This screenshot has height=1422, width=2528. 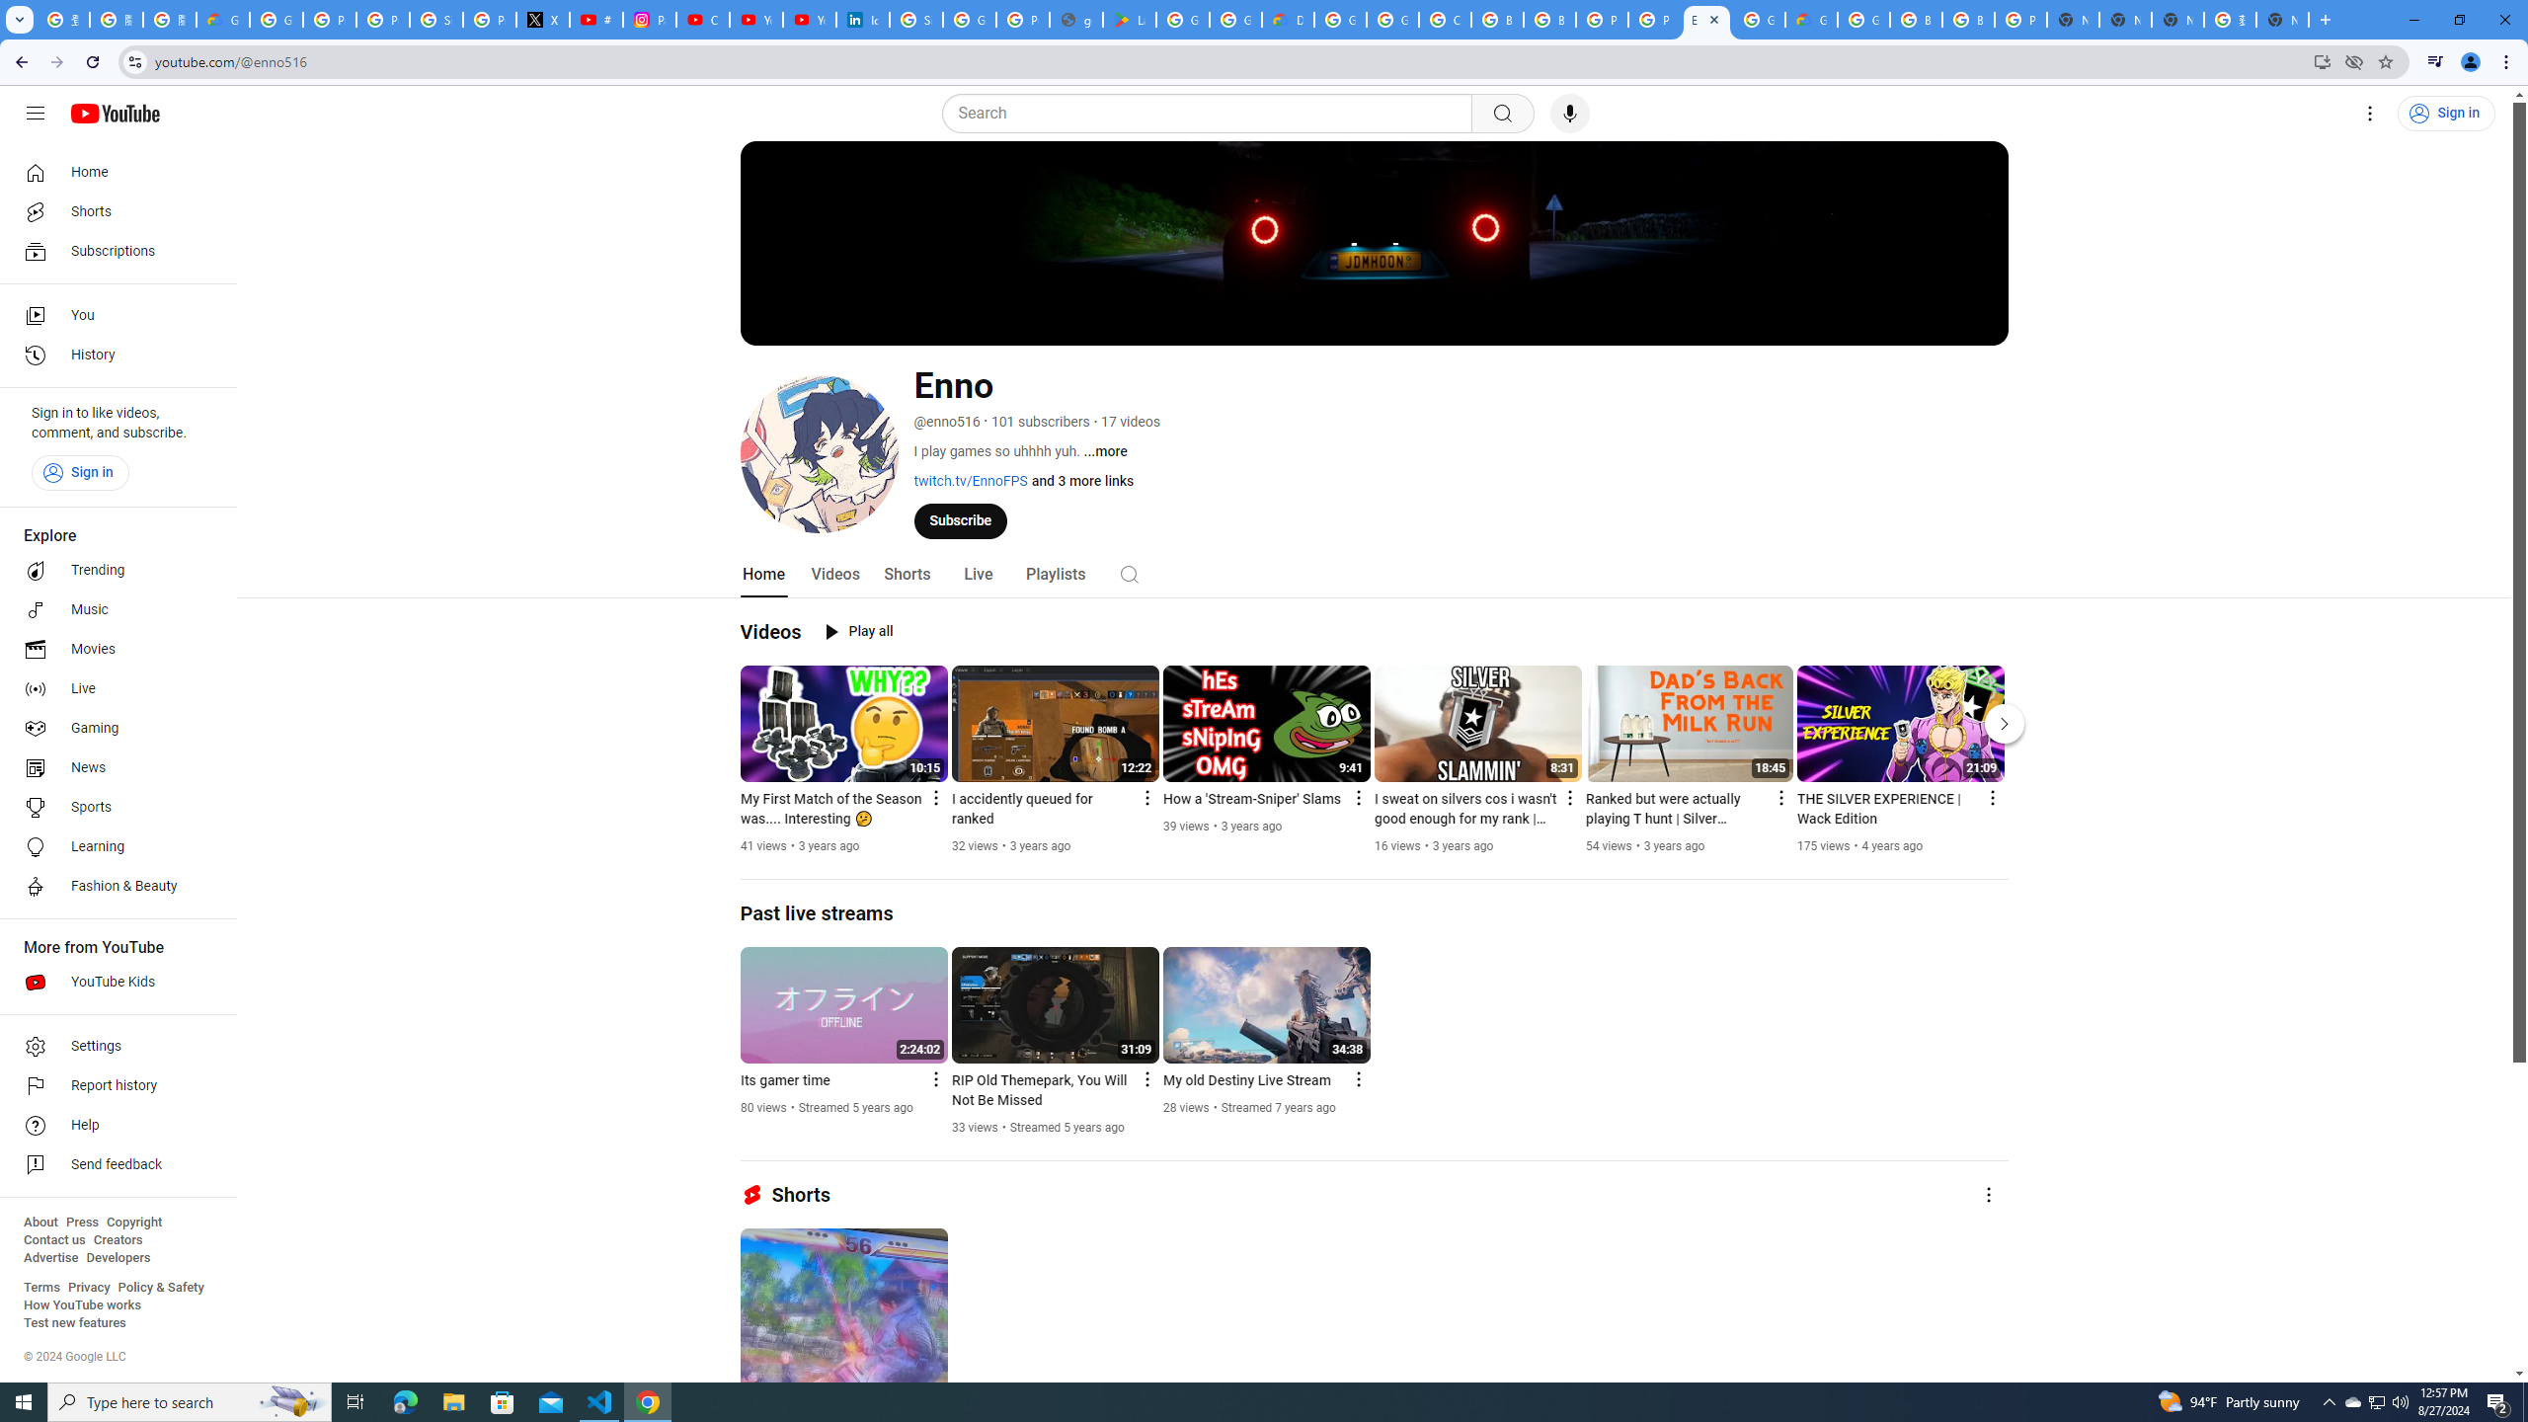 What do you see at coordinates (113, 1165) in the screenshot?
I see `Send feedback` at bounding box center [113, 1165].